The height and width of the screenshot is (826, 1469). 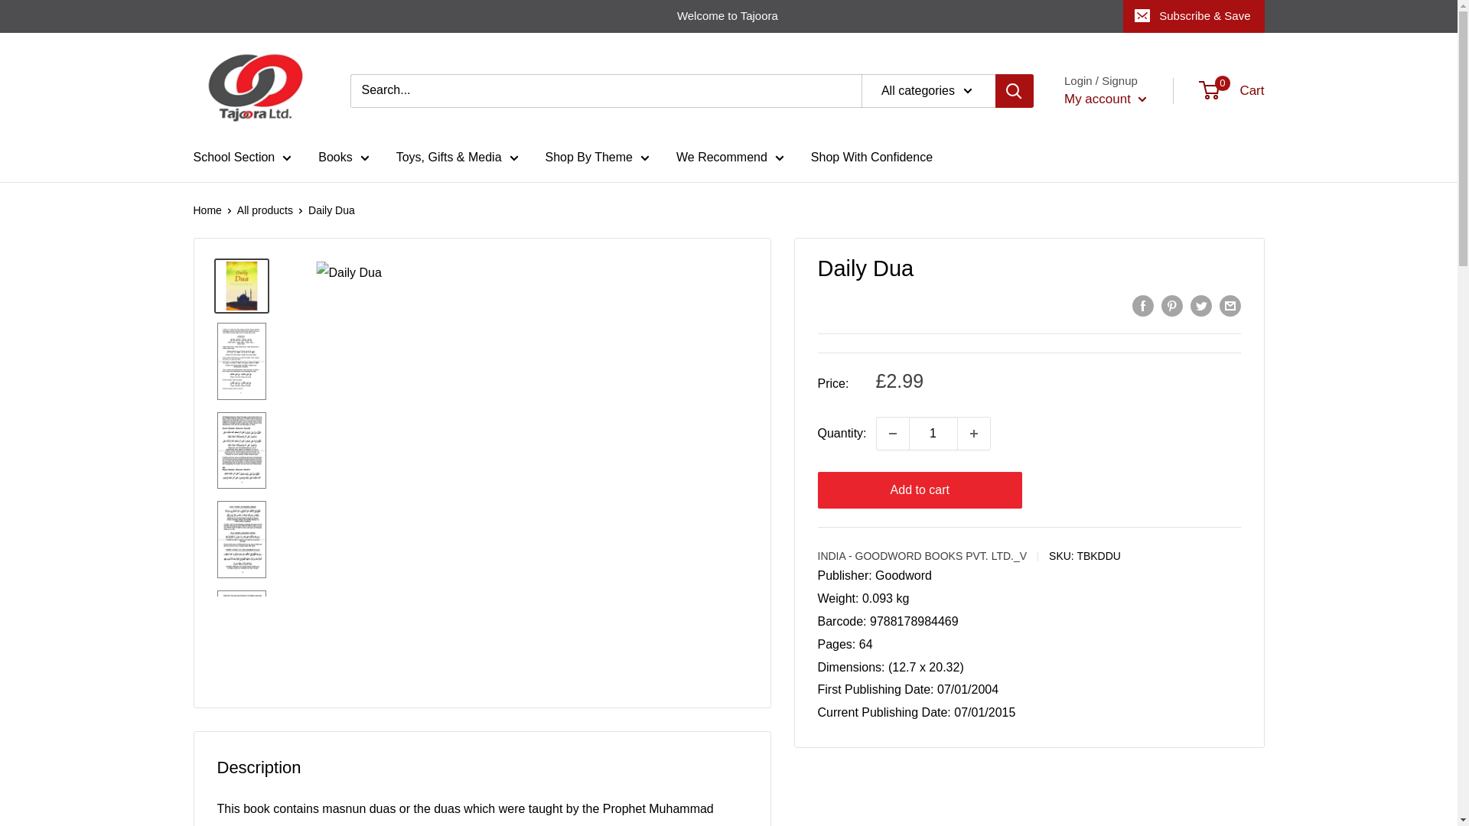 I want to click on Increase quantity by 1, so click(x=973, y=433).